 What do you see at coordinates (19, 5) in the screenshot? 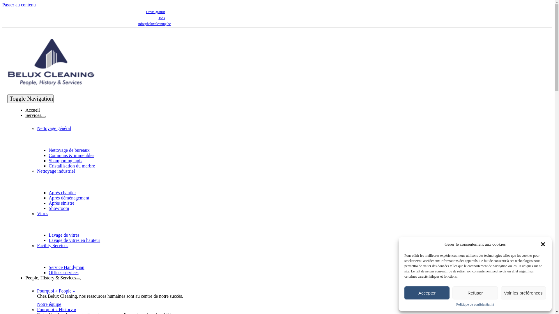
I see `Passer au contenu` at bounding box center [19, 5].